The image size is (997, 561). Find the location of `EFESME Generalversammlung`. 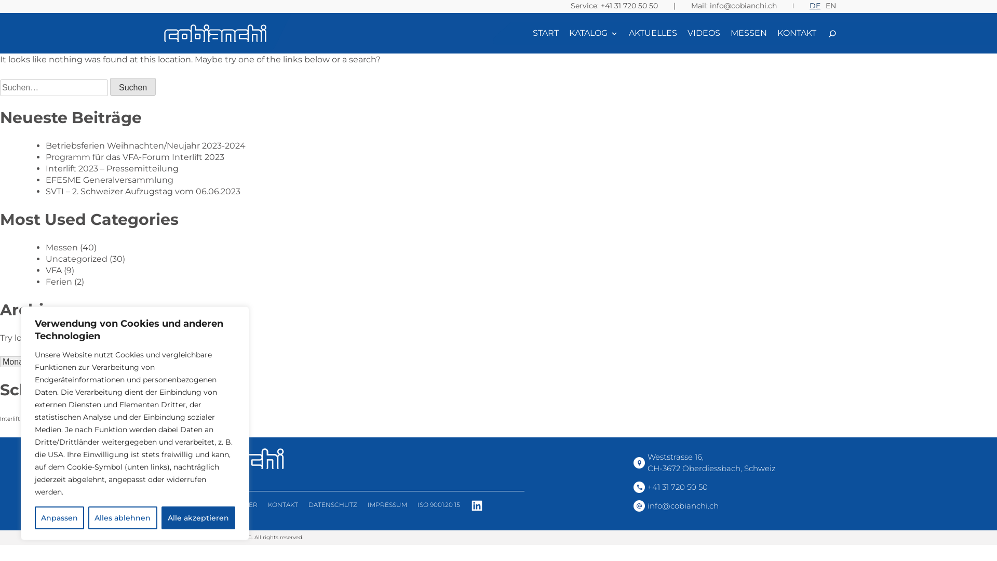

EFESME Generalversammlung is located at coordinates (110, 180).